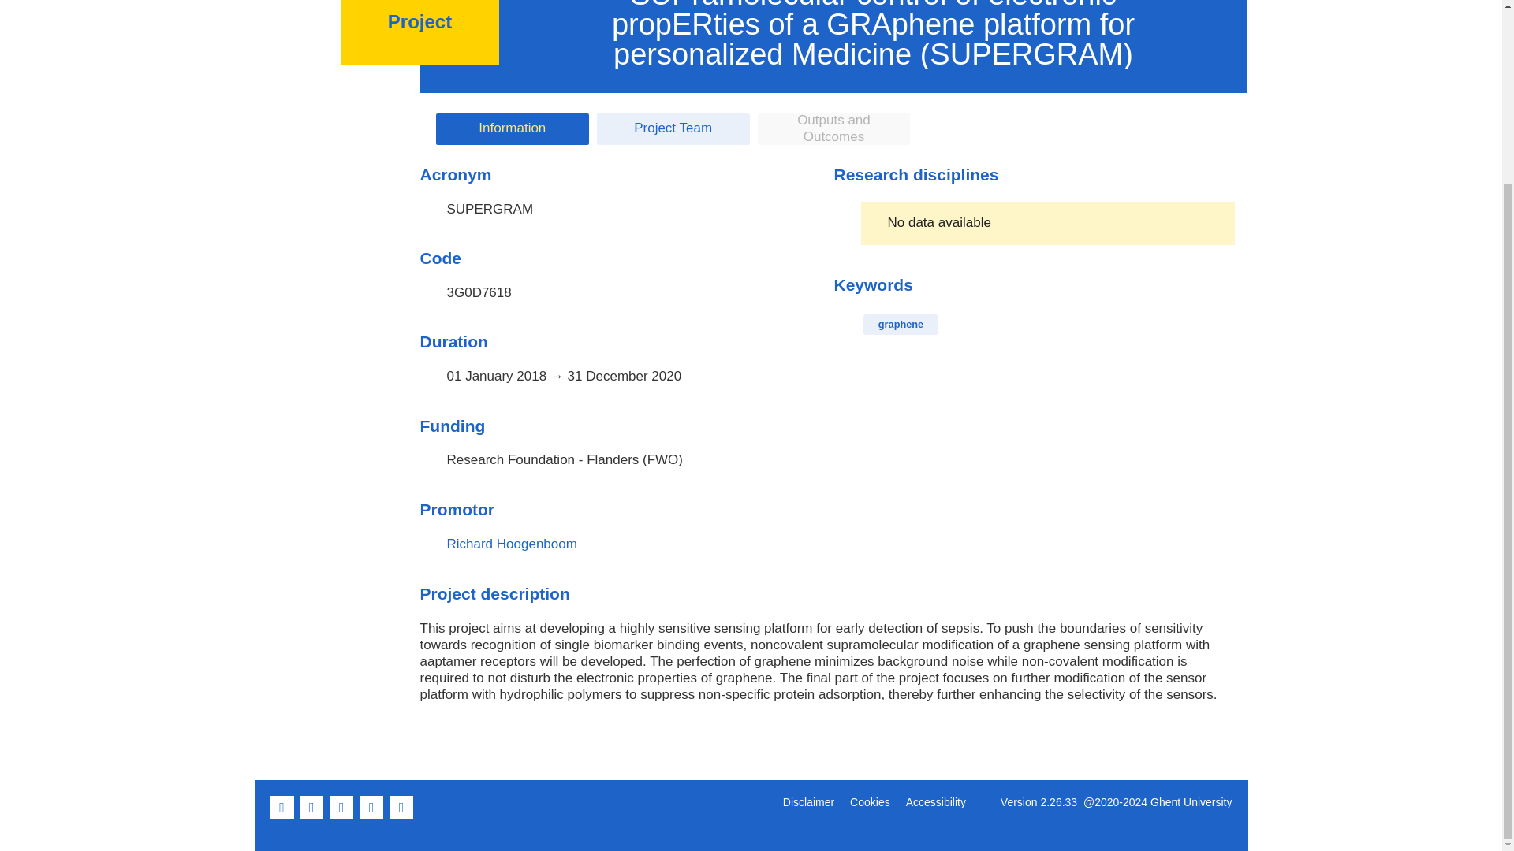 The image size is (1514, 851). Describe the element at coordinates (869, 802) in the screenshot. I see `Cookies` at that location.